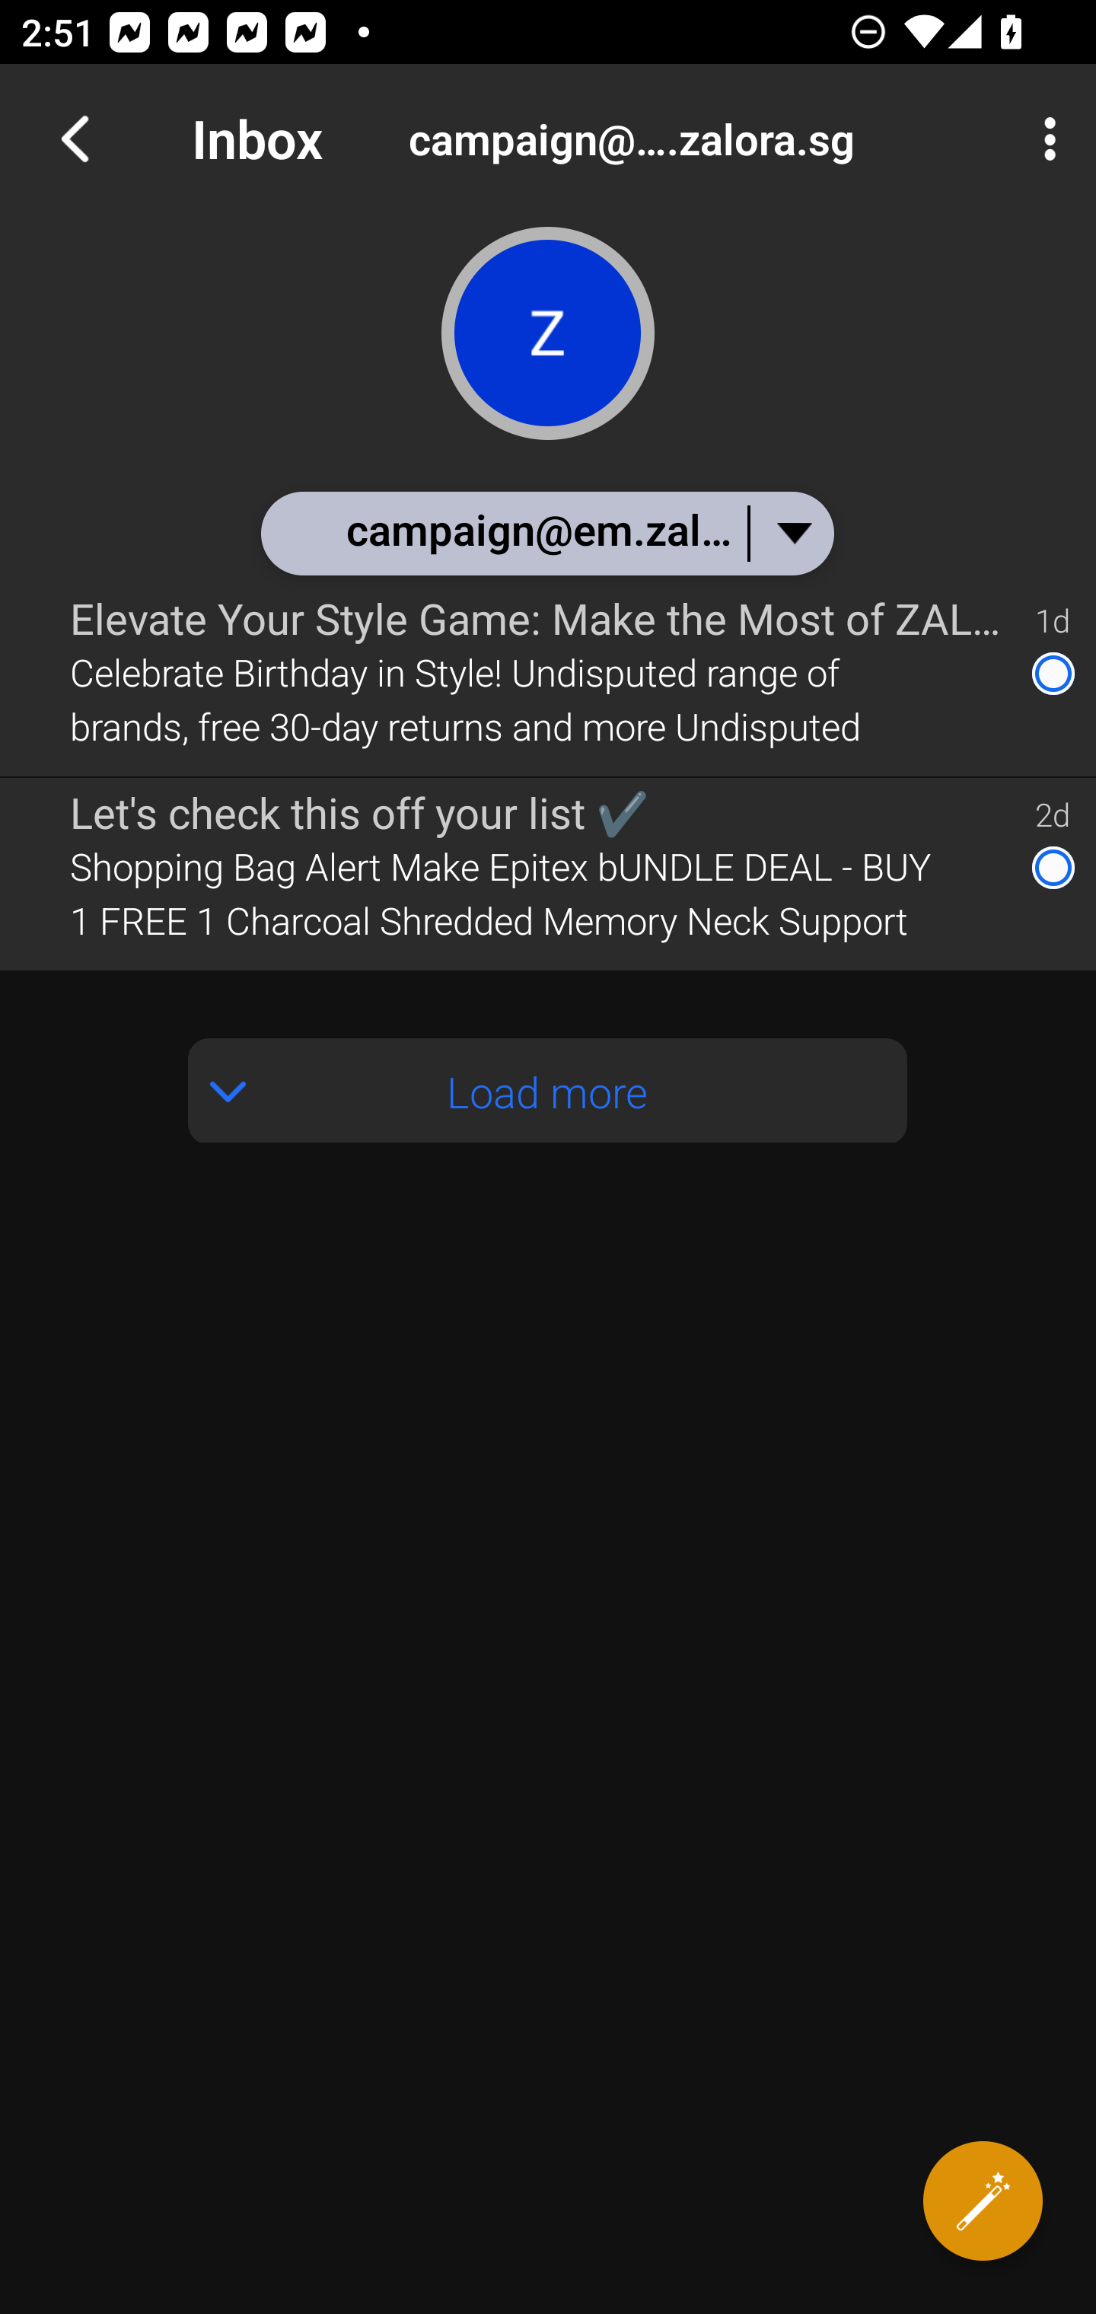 The width and height of the screenshot is (1096, 2314). Describe the element at coordinates (546, 533) in the screenshot. I see `campaign@em.zalora.sg & You` at that location.